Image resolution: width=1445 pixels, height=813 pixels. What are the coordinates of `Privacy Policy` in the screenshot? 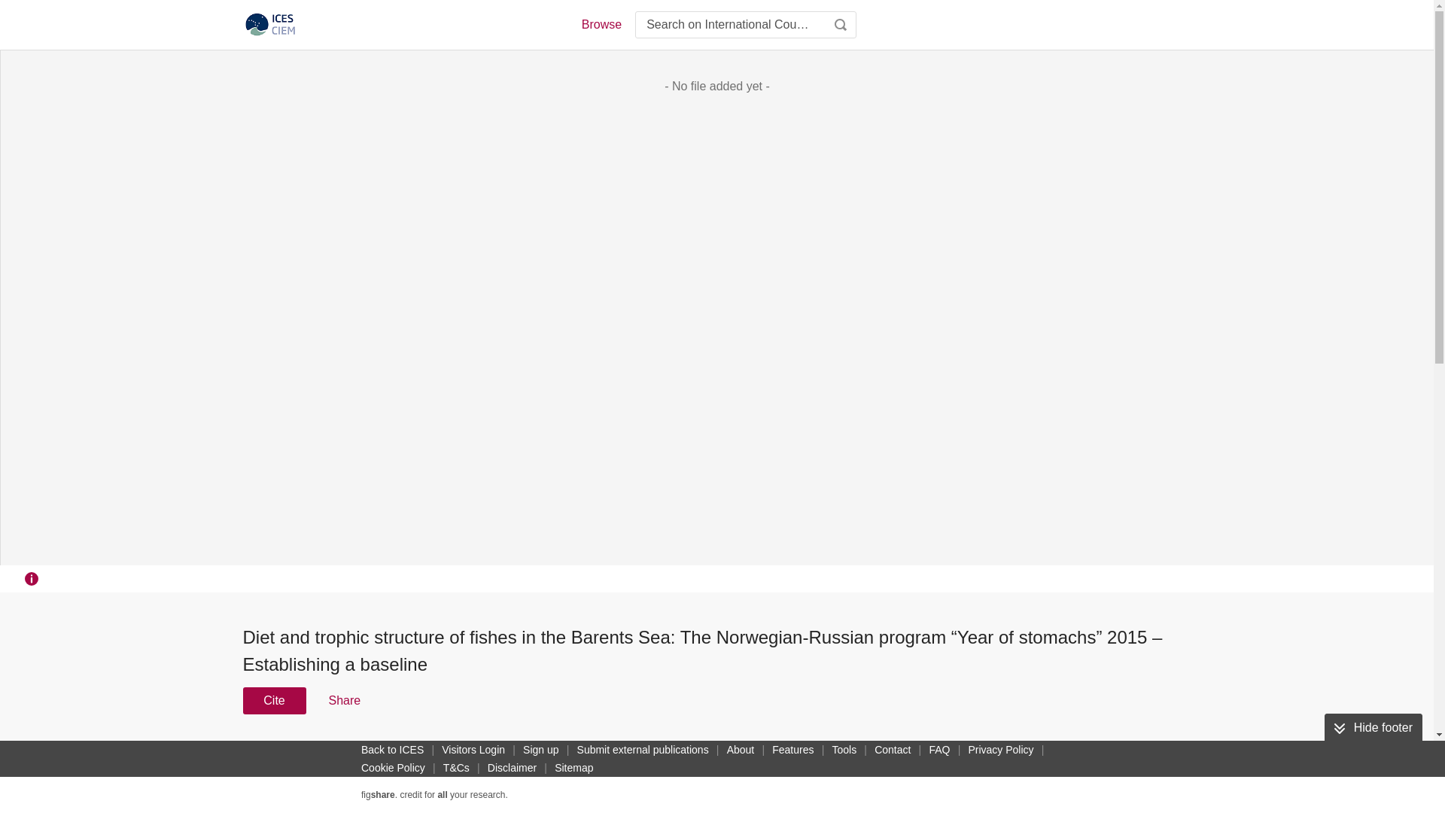 It's located at (1000, 749).